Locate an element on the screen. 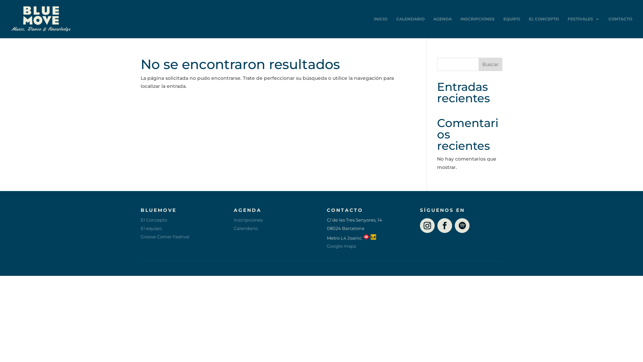 The image size is (643, 362). Google maps is located at coordinates (342, 246).